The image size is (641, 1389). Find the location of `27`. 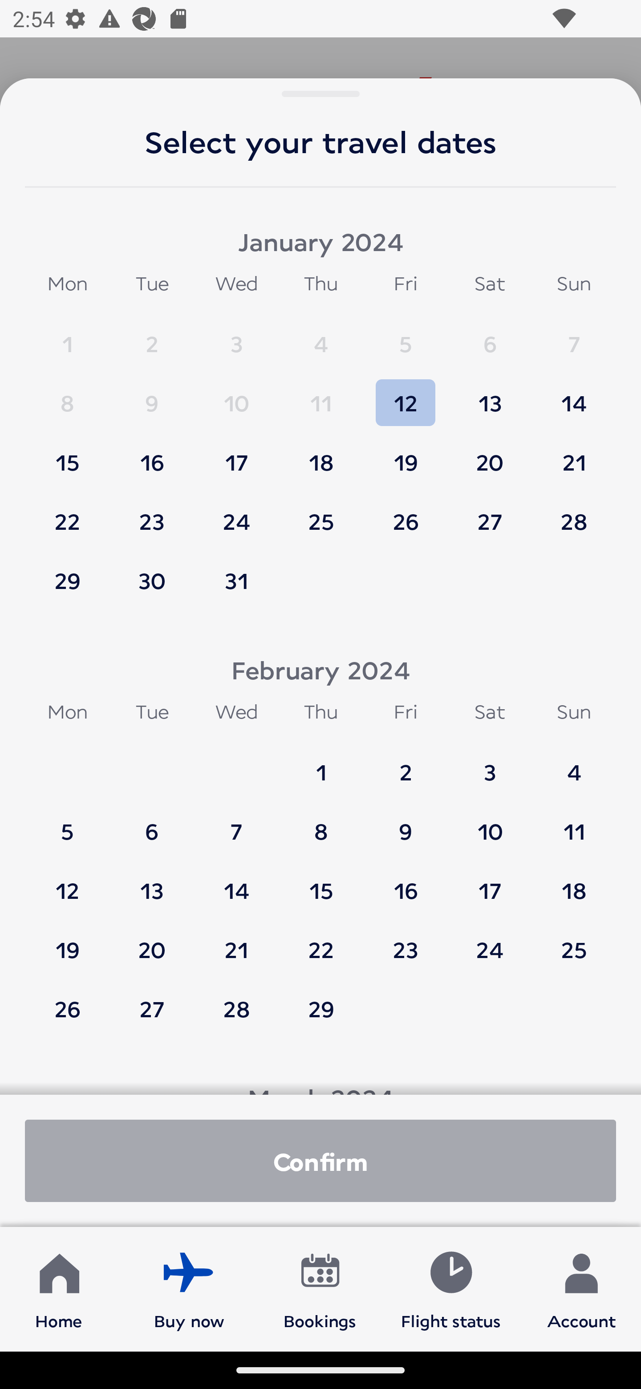

27 is located at coordinates (490, 513).